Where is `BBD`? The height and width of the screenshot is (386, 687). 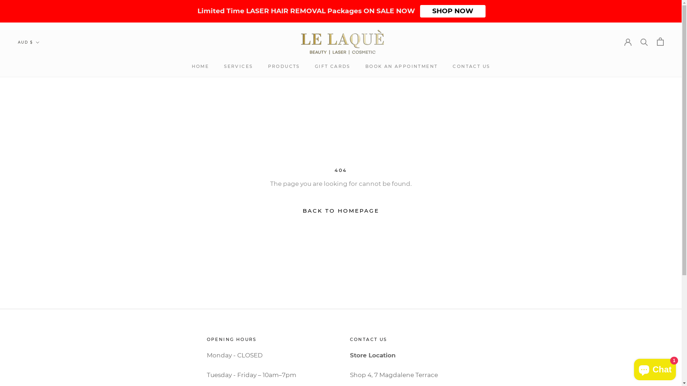
BBD is located at coordinates (41, 143).